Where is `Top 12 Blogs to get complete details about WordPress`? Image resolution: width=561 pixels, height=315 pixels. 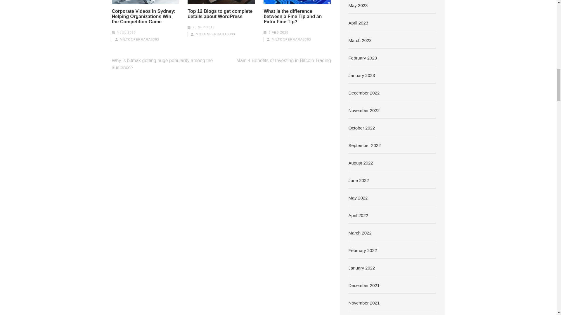
Top 12 Blogs to get complete details about WordPress is located at coordinates (221, 14).